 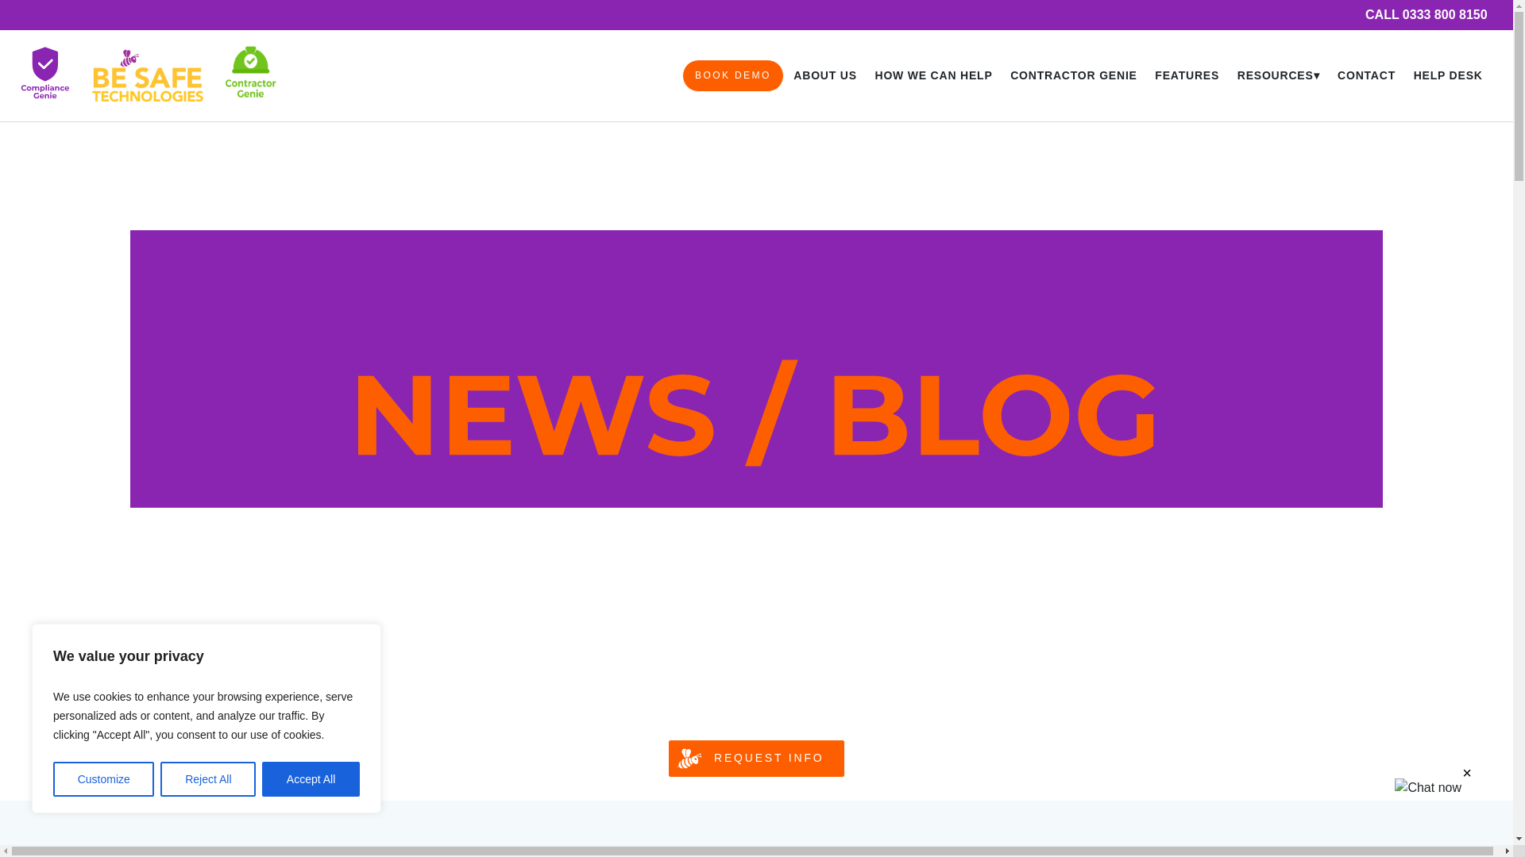 What do you see at coordinates (824, 76) in the screenshot?
I see `ABOUT US` at bounding box center [824, 76].